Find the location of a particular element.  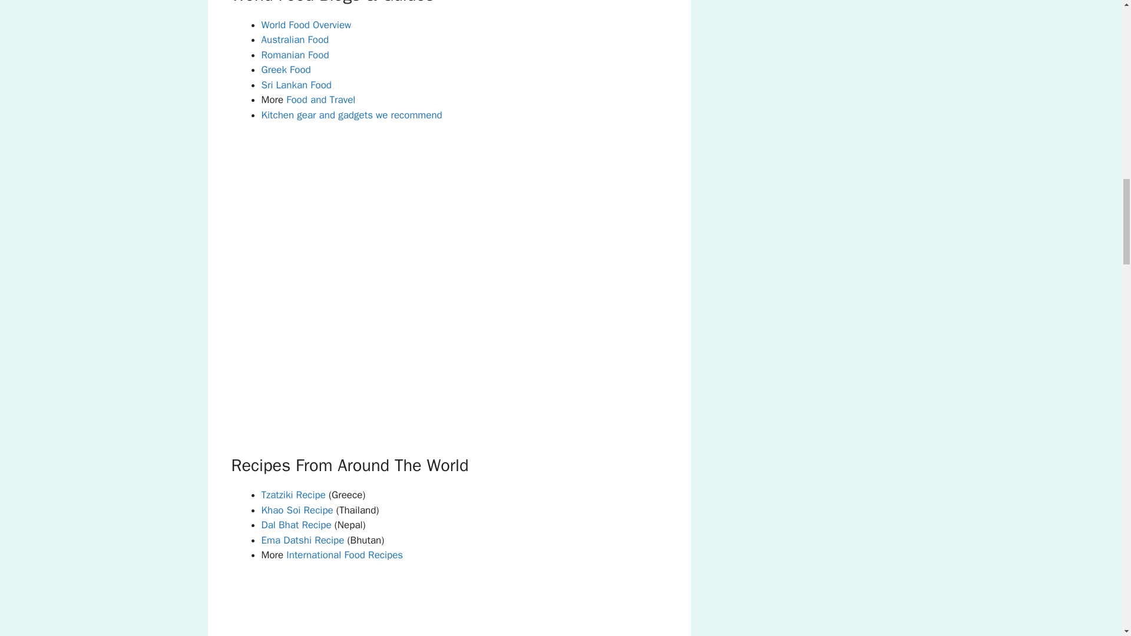

Greek Food is located at coordinates (286, 69).